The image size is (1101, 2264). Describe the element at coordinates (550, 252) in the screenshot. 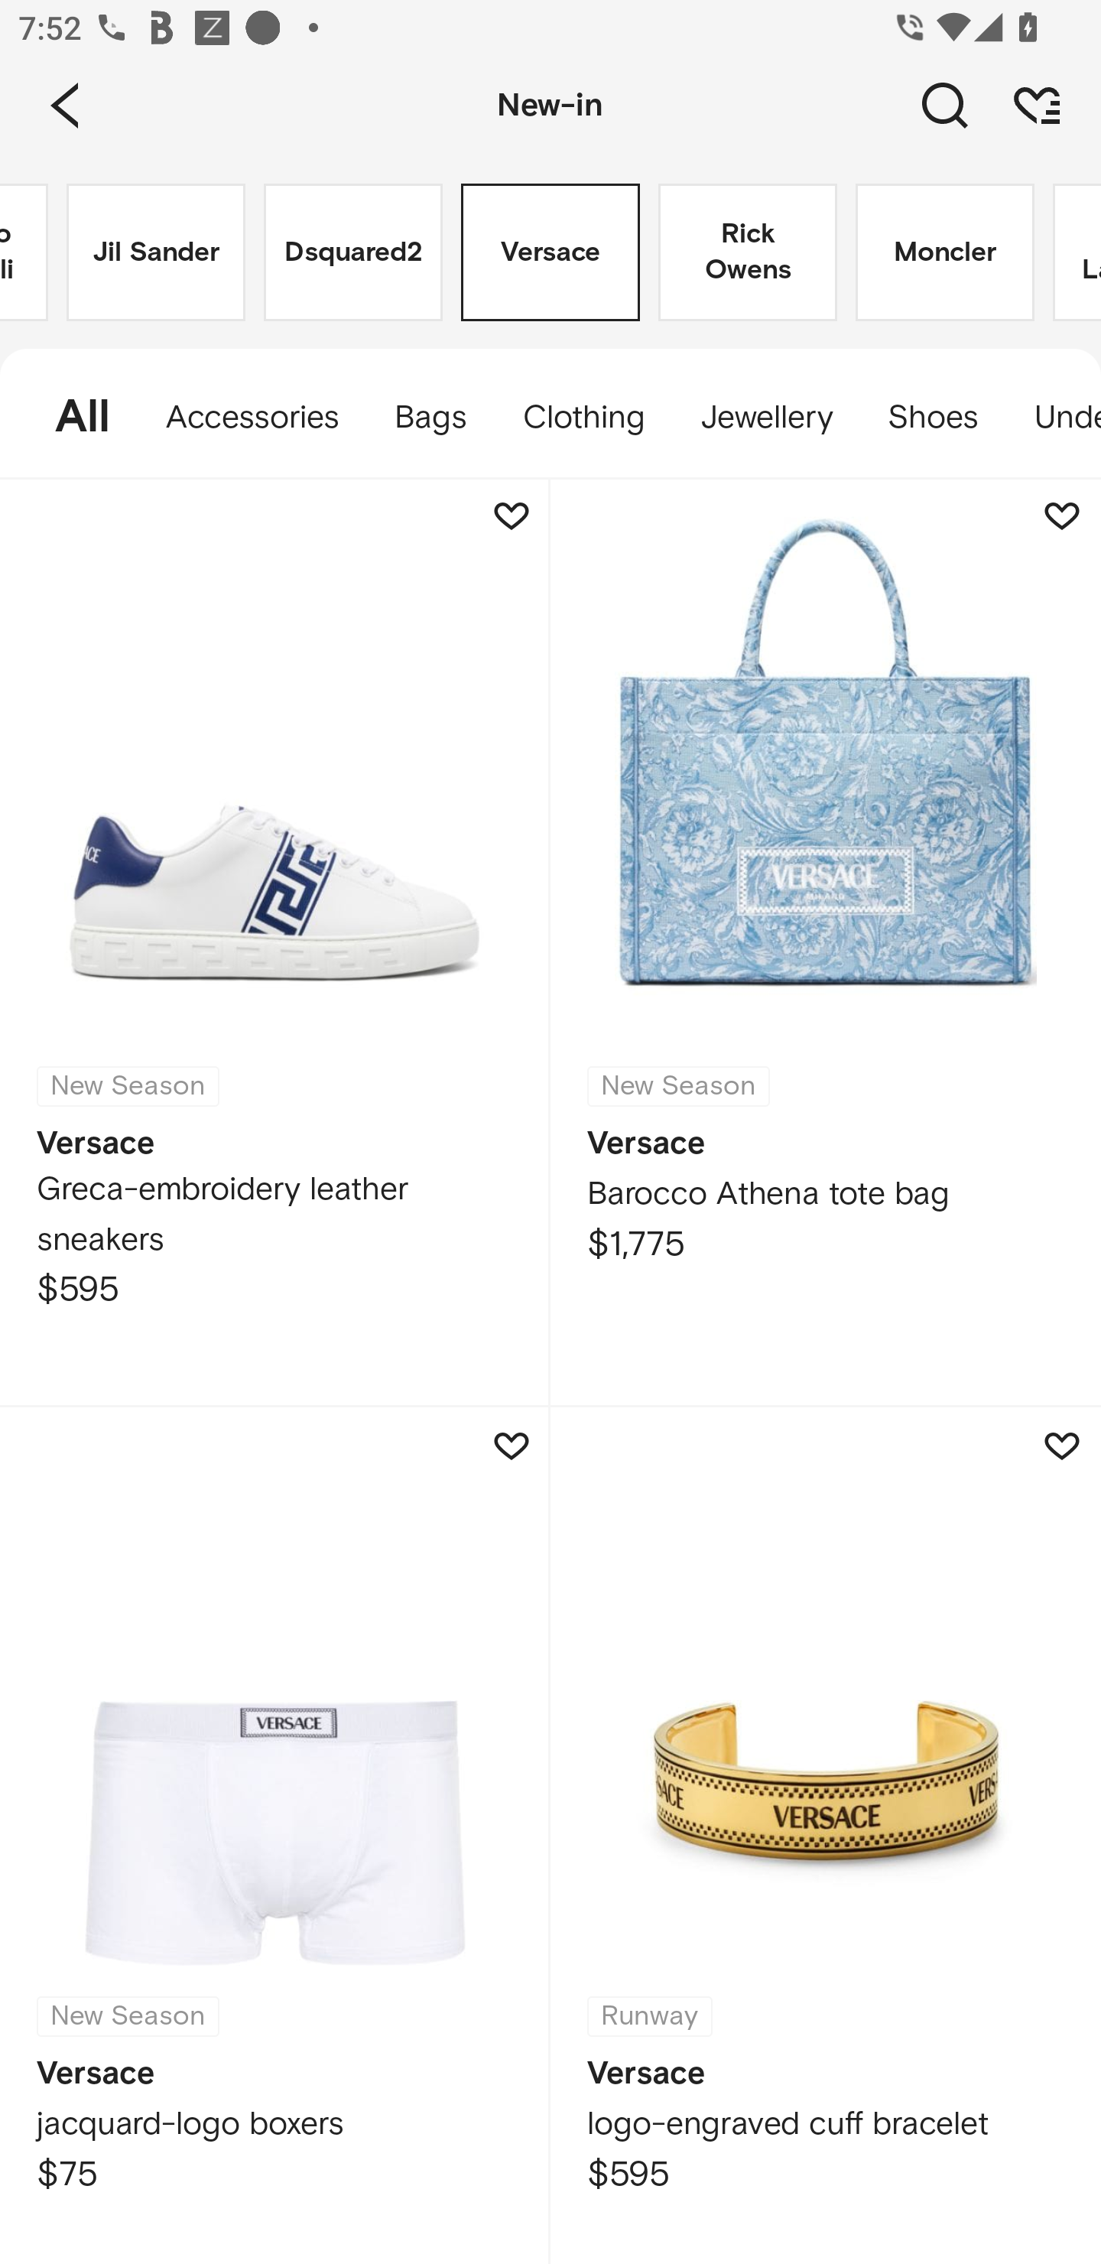

I see `Versace` at that location.